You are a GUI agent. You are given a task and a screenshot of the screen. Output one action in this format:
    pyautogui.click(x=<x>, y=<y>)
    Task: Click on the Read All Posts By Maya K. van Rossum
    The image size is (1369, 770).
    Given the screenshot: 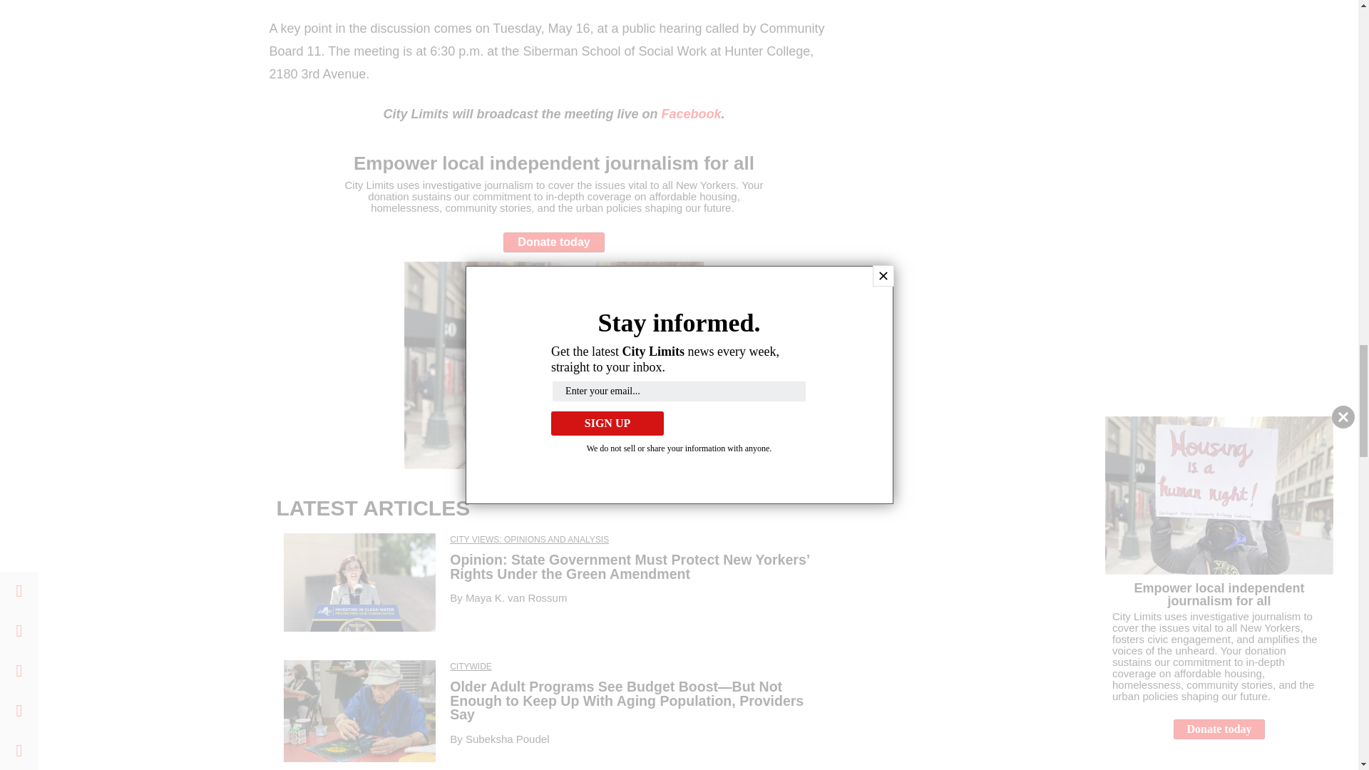 What is the action you would take?
    pyautogui.click(x=516, y=597)
    